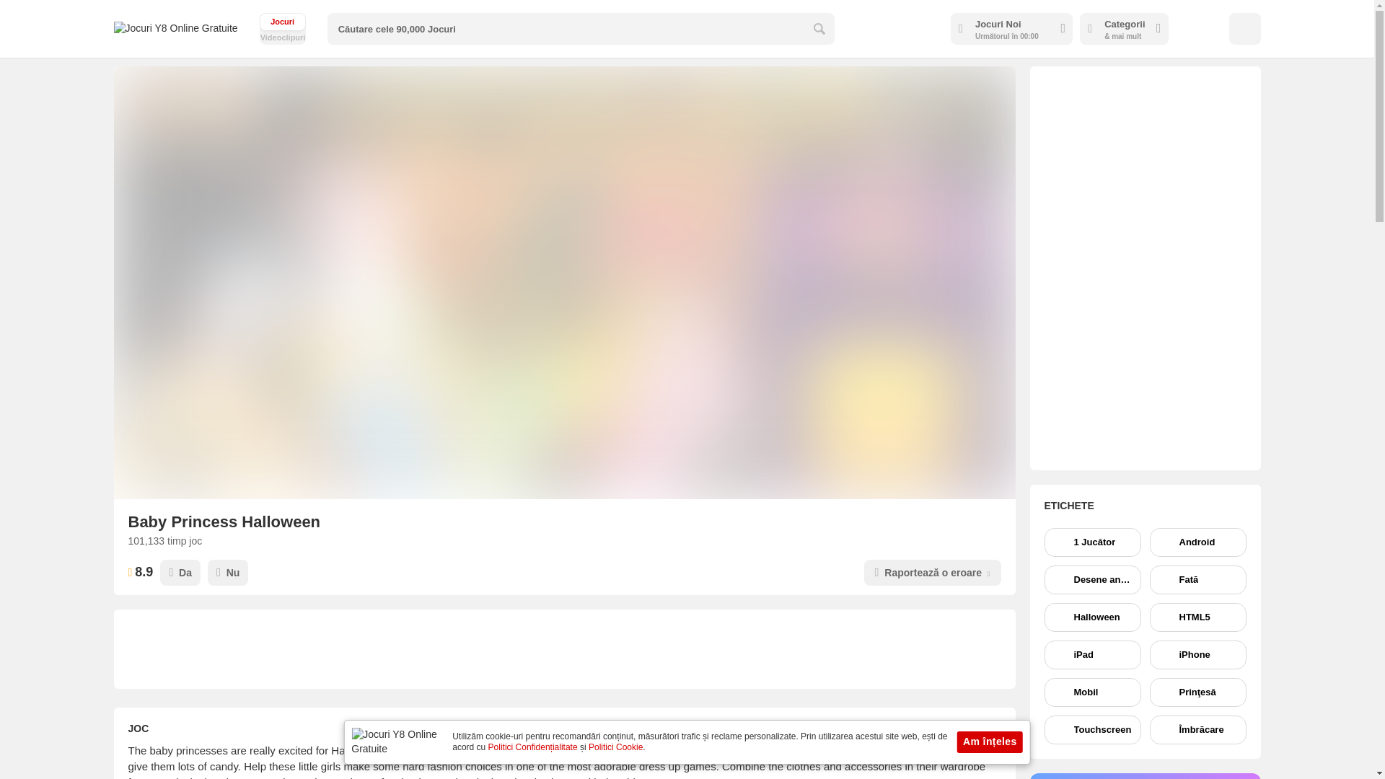  Describe the element at coordinates (1092, 730) in the screenshot. I see `Desene animate` at that location.